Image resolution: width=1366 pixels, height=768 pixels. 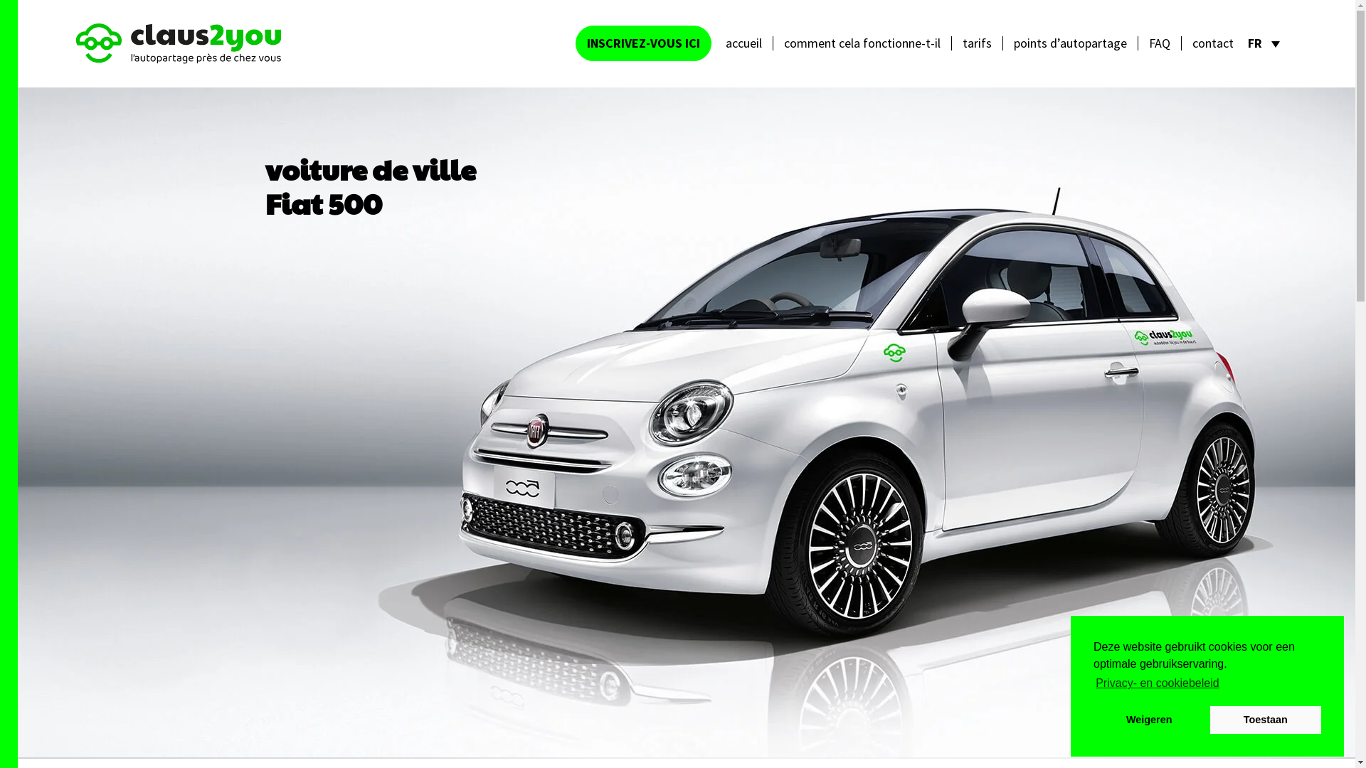 I want to click on accueil, so click(x=743, y=43).